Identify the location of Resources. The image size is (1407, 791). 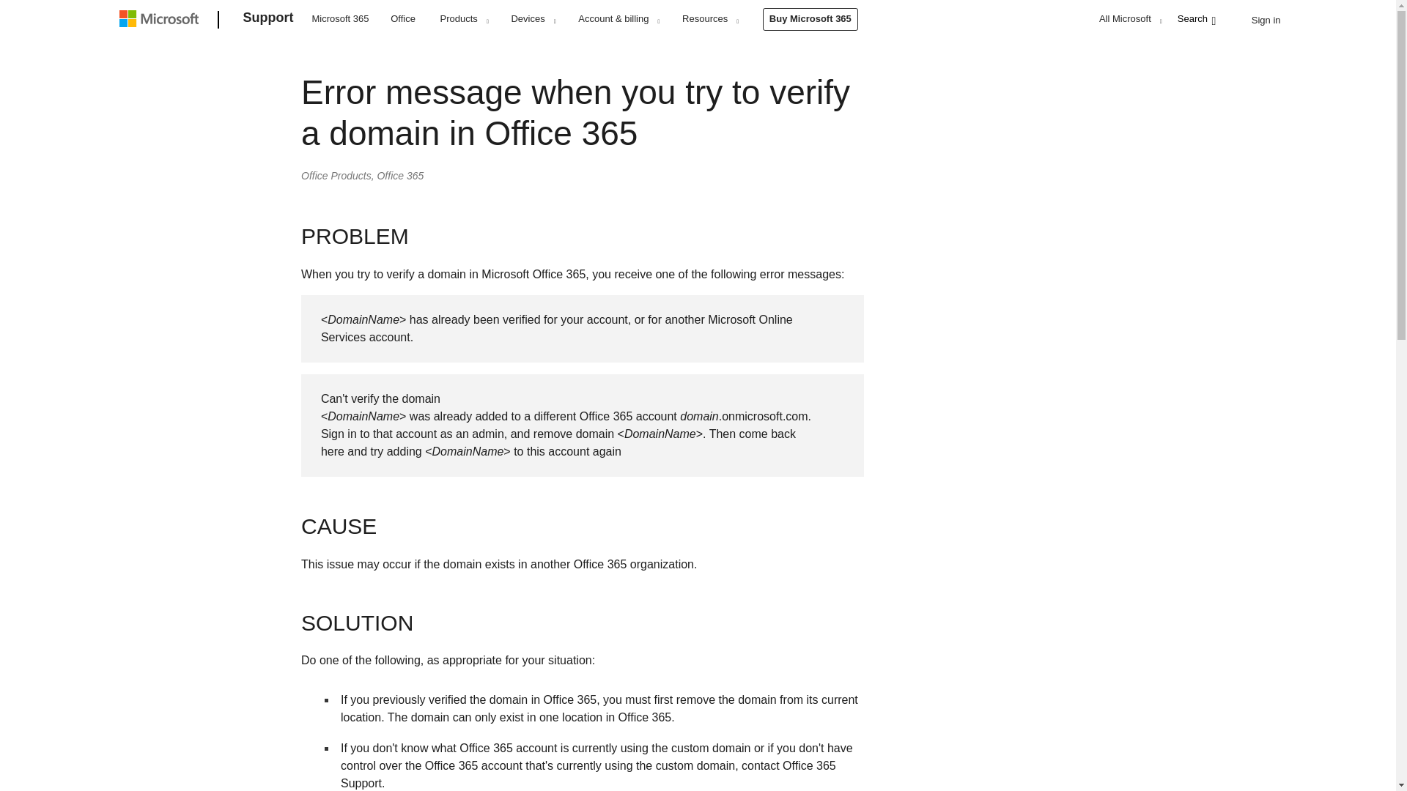
(709, 18).